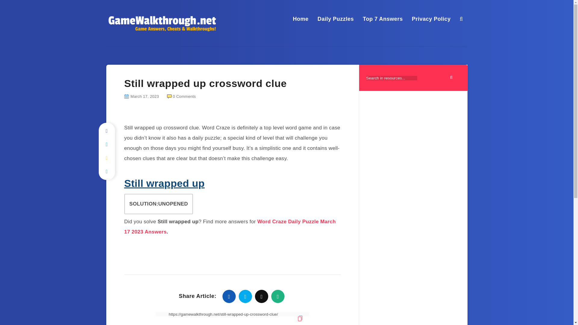 This screenshot has width=578, height=325. What do you see at coordinates (431, 19) in the screenshot?
I see `Privacy Policy` at bounding box center [431, 19].